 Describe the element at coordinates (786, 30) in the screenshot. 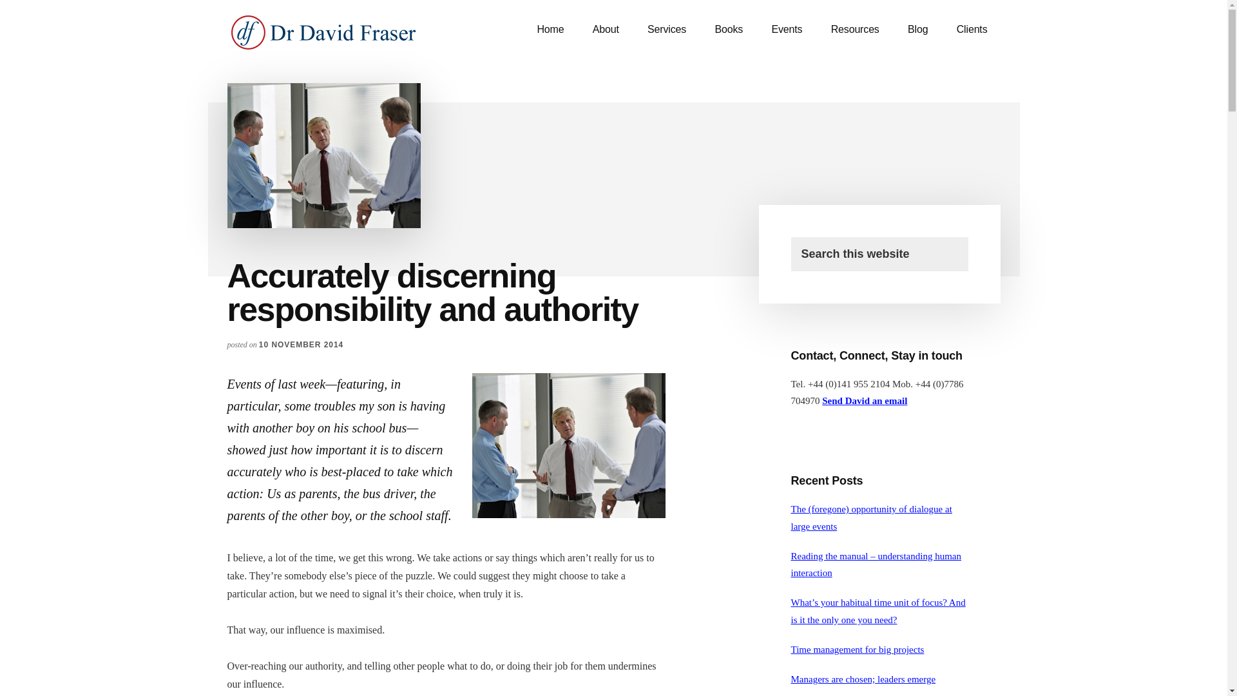

I see `Events` at that location.